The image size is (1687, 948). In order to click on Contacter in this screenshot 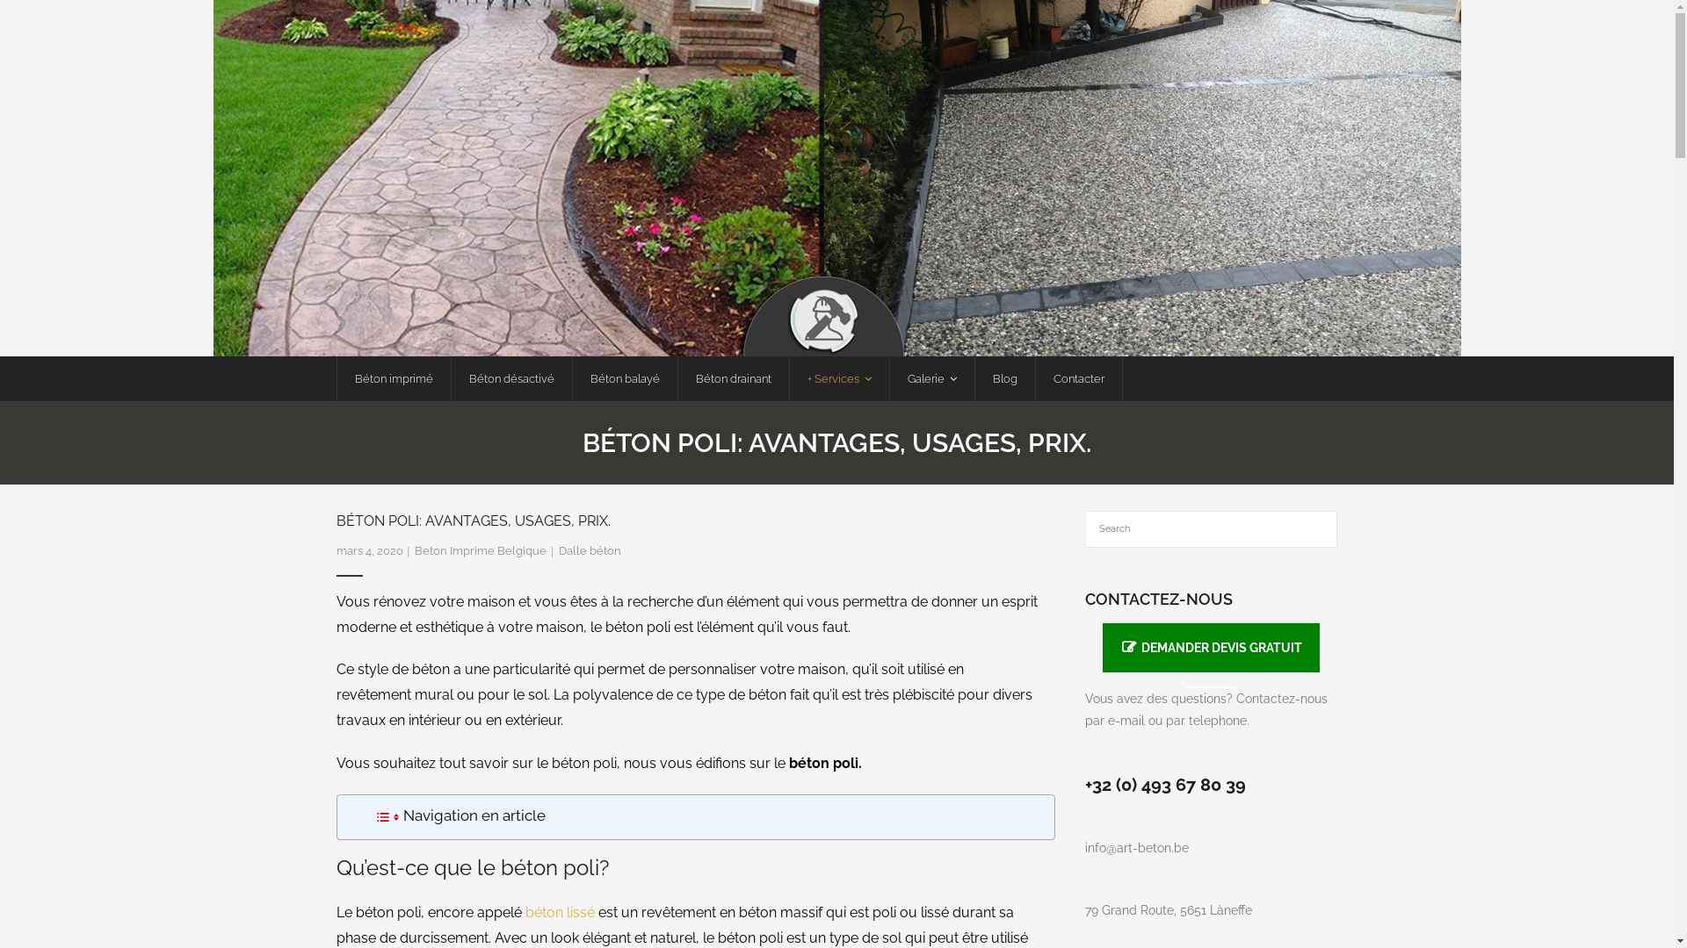, I will do `click(1079, 379)`.